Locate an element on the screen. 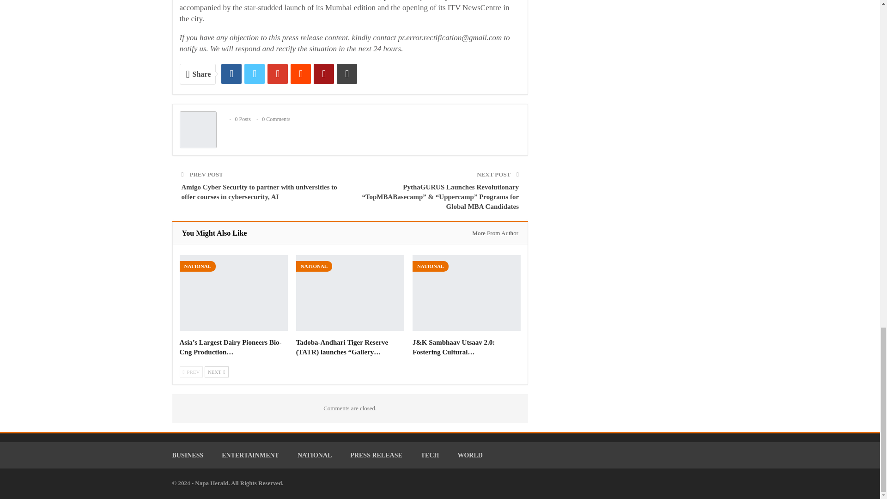 The height and width of the screenshot is (499, 887). More From Author is located at coordinates (492, 233).